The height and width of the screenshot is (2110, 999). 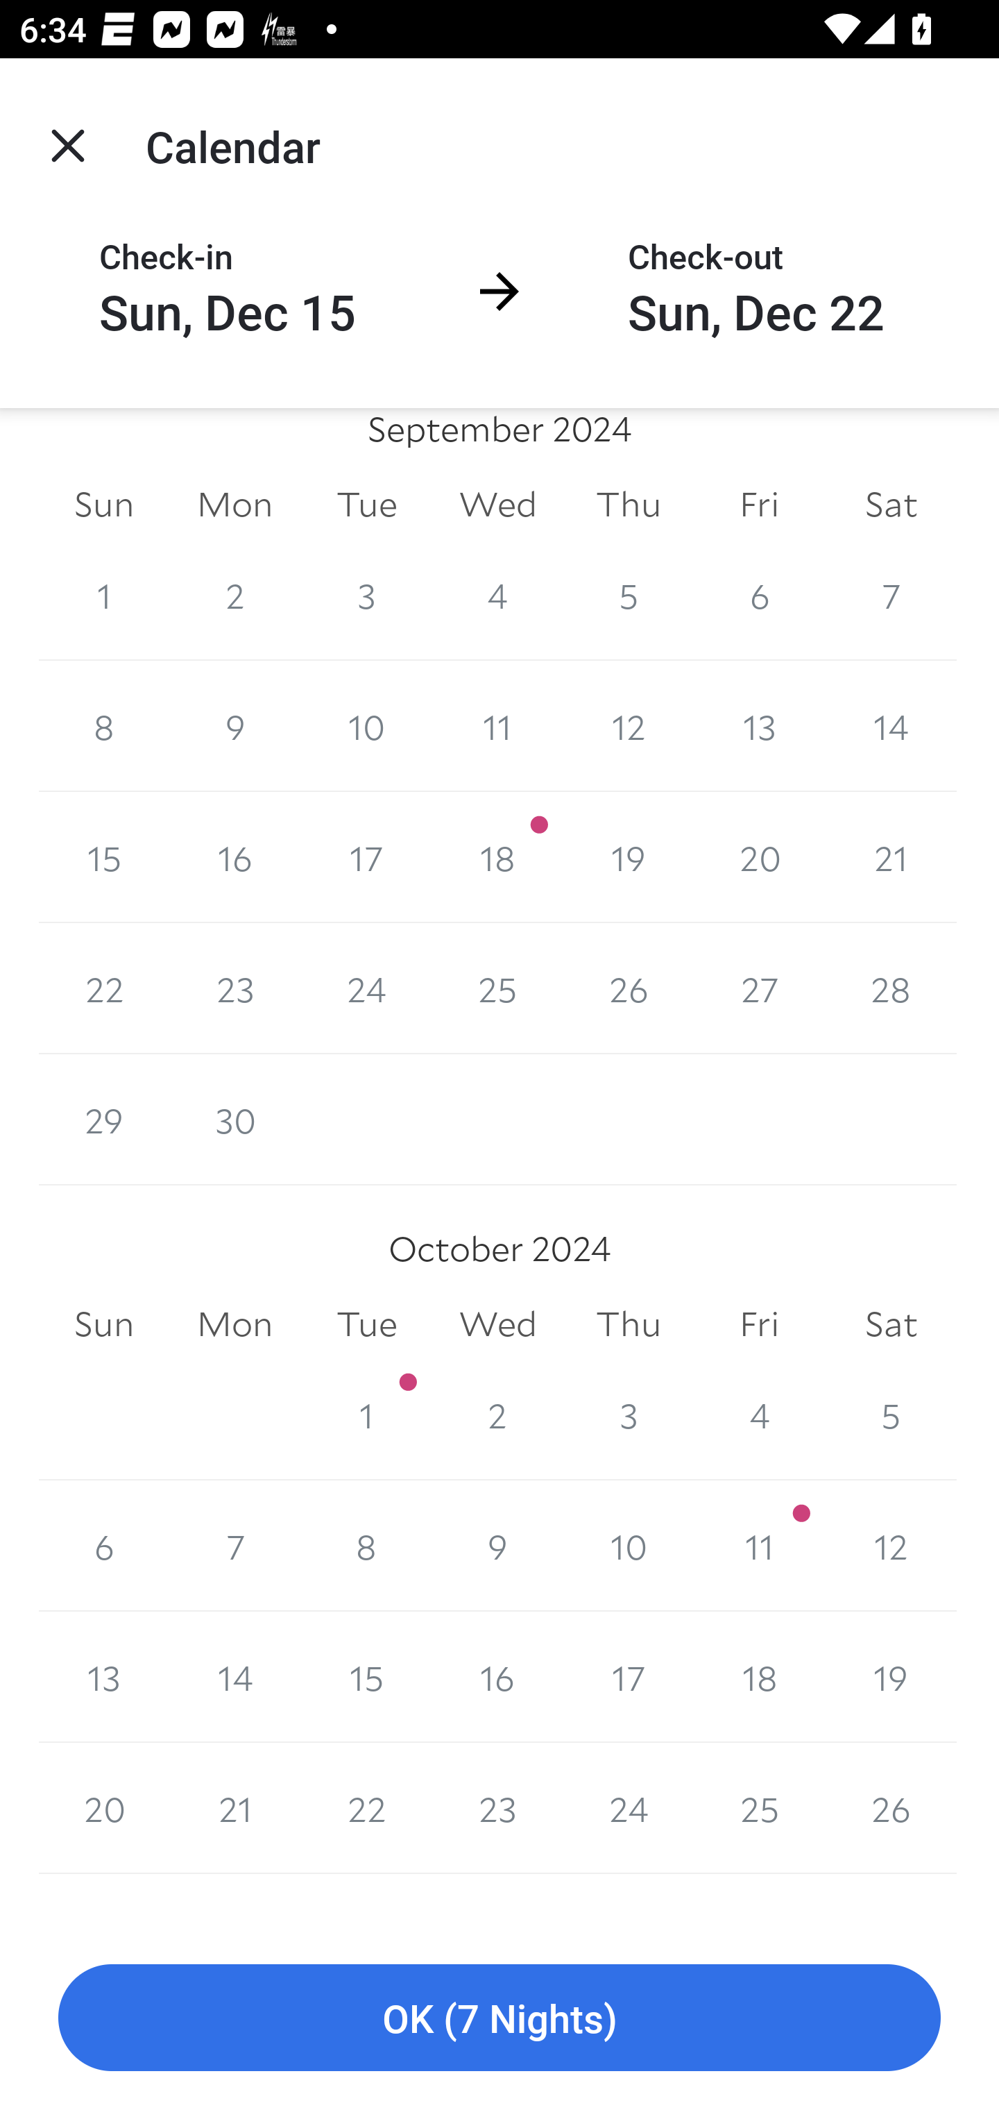 I want to click on 28 28 September 2024, so click(x=891, y=990).